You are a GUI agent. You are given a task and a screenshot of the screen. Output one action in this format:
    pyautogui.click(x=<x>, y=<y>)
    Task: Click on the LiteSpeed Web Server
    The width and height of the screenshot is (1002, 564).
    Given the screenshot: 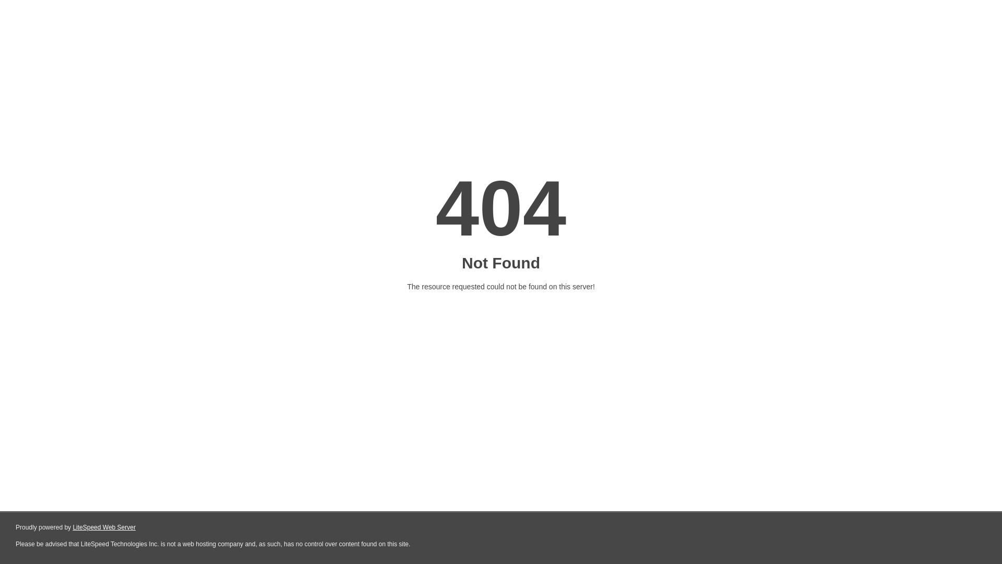 What is the action you would take?
    pyautogui.click(x=104, y=527)
    